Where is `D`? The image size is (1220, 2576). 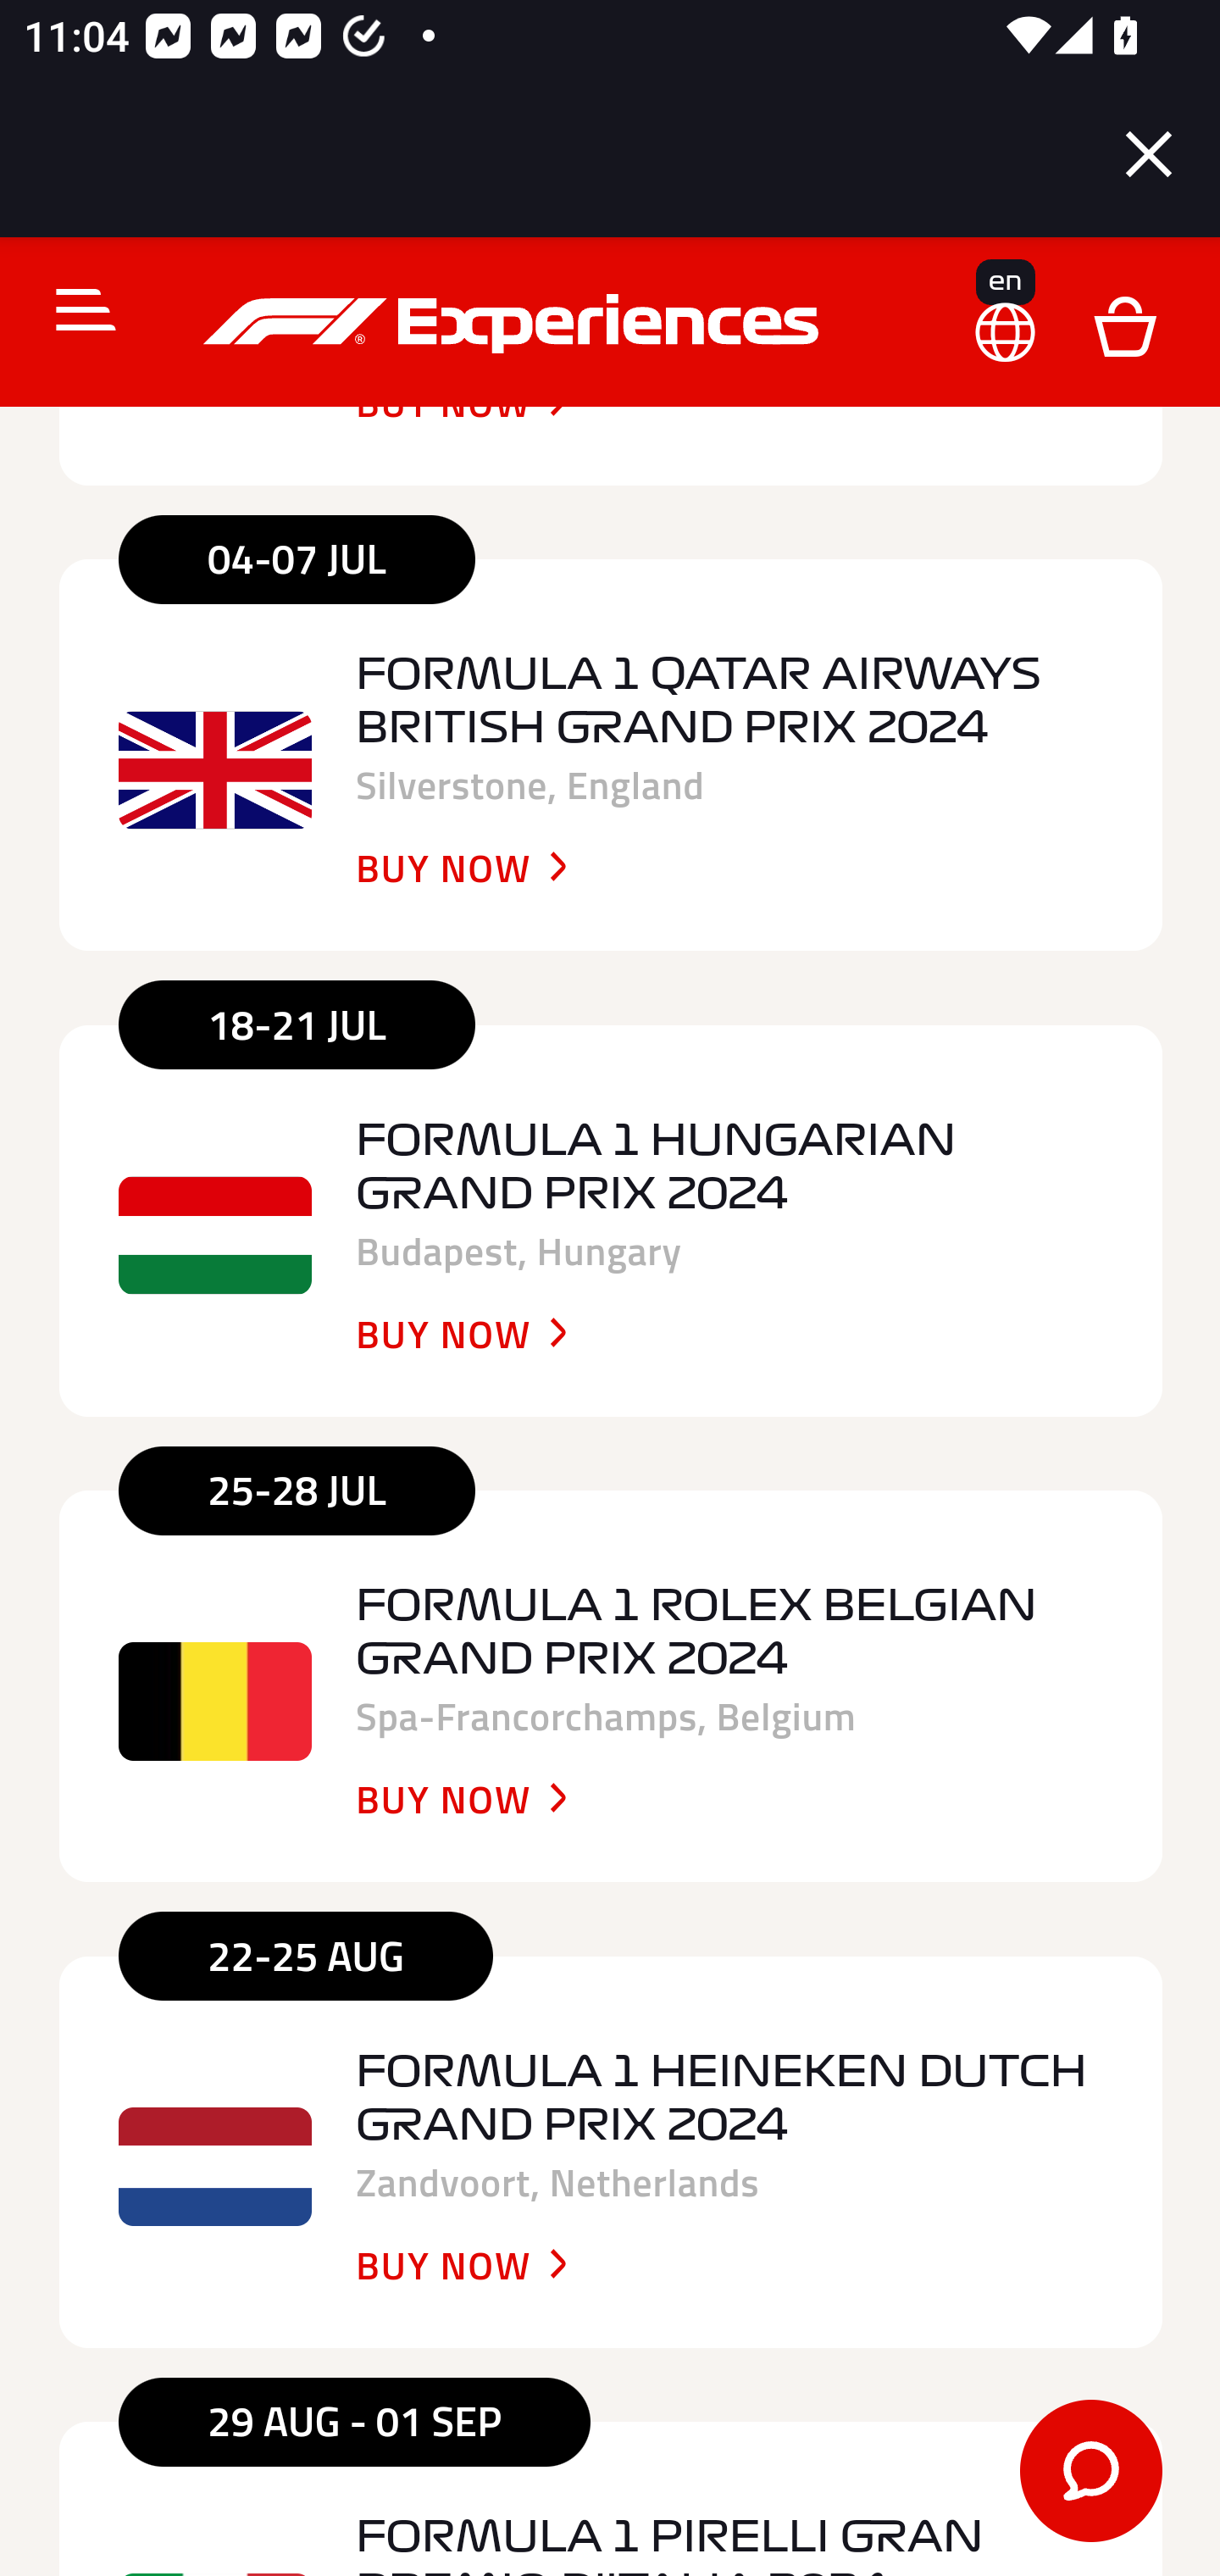 D is located at coordinates (1124, 325).